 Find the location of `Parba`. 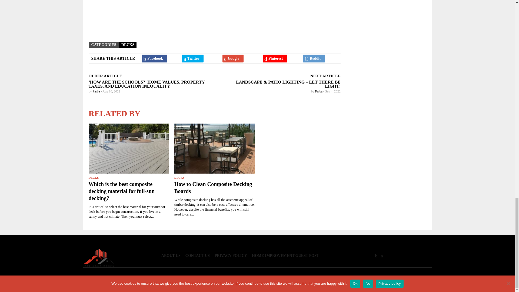

Parba is located at coordinates (96, 91).